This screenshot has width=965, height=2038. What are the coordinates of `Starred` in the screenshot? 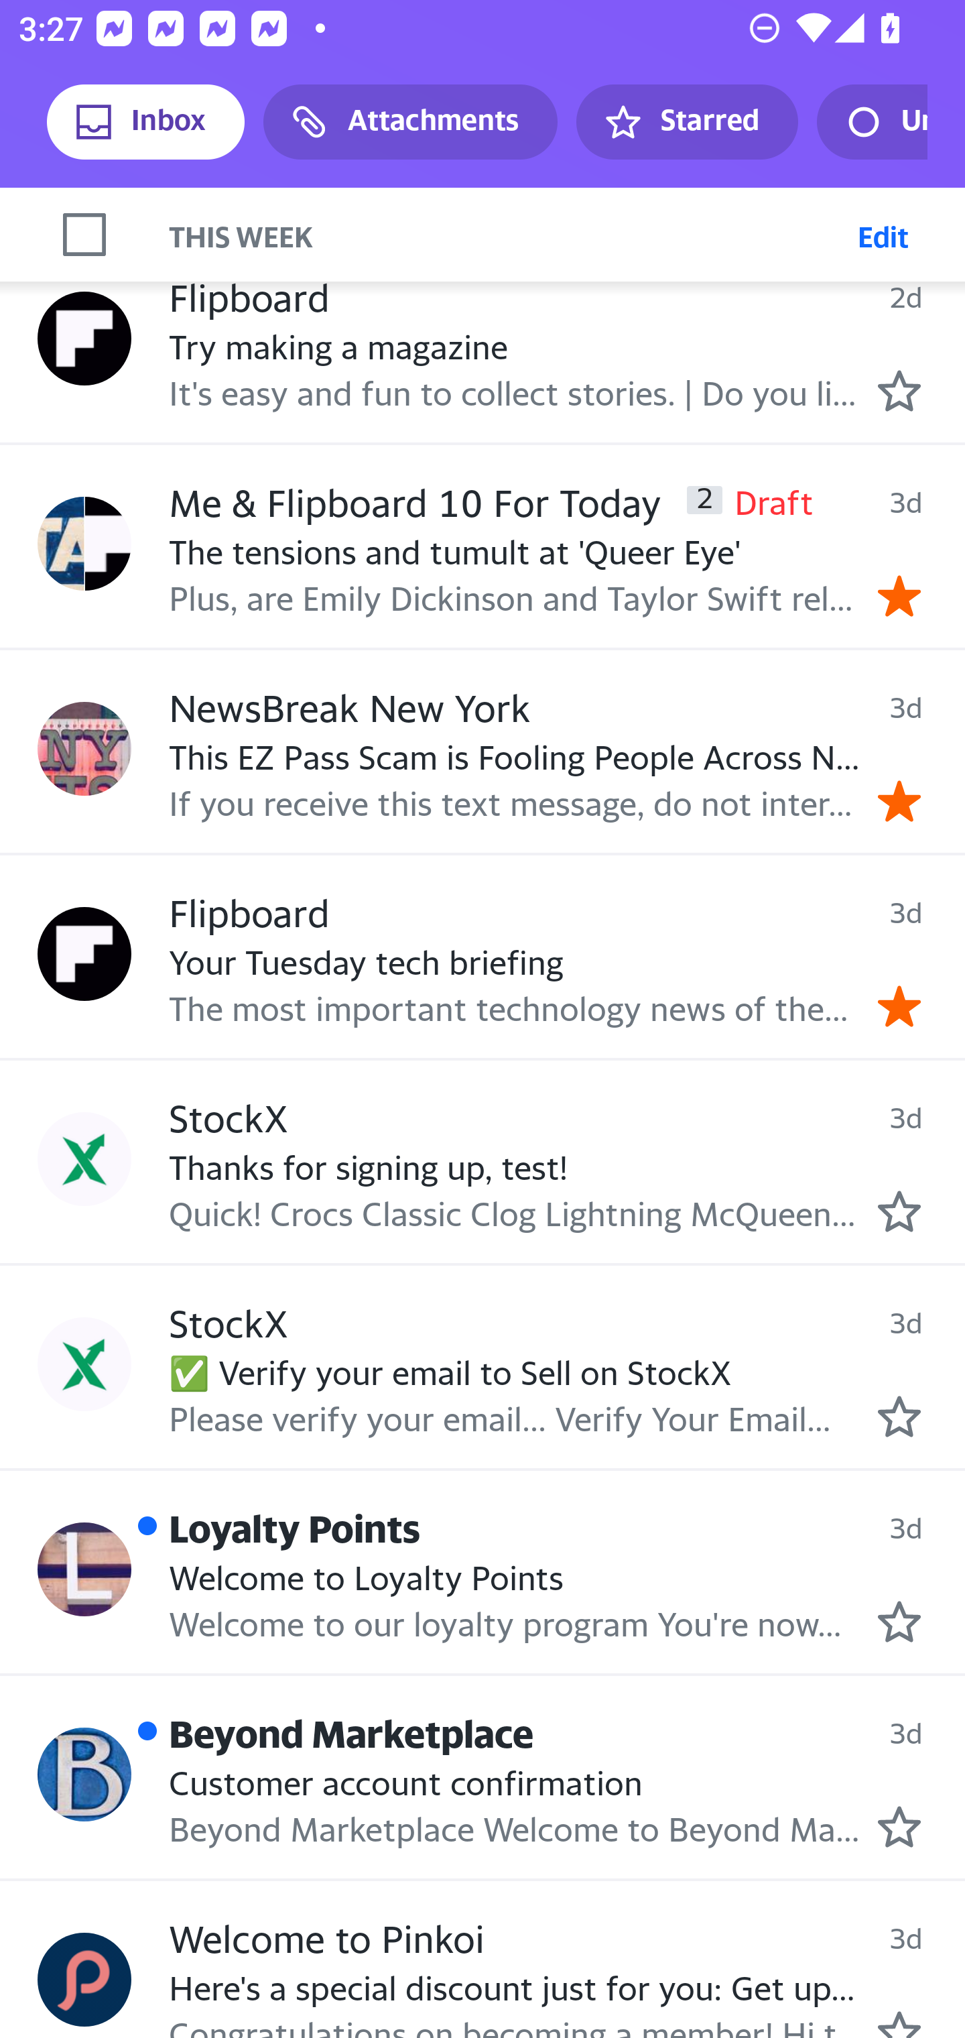 It's located at (686, 122).